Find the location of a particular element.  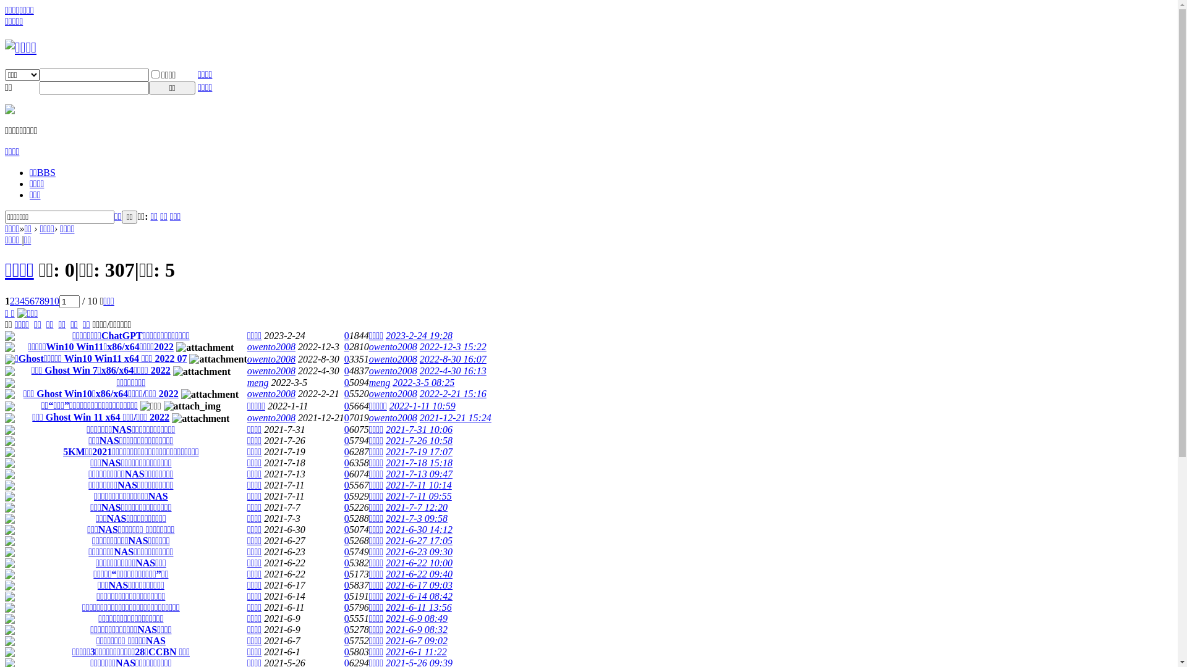

2021-6-9 08:49 is located at coordinates (417, 619).